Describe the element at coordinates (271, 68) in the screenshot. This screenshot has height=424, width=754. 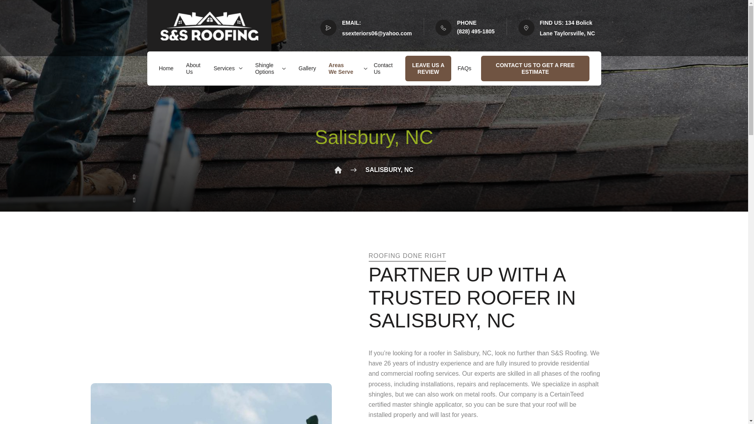
I see `Shingle Options` at that location.